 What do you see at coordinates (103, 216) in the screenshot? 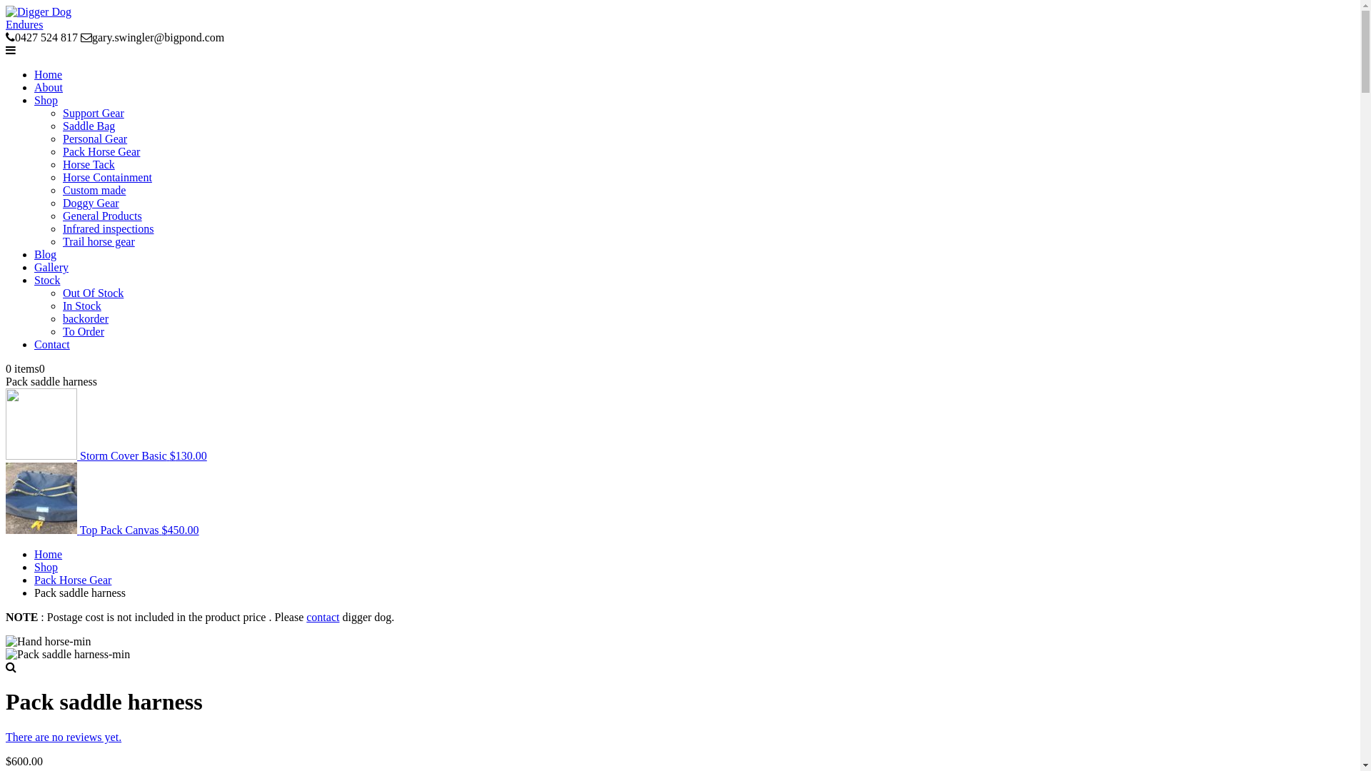
I see `General Products` at bounding box center [103, 216].